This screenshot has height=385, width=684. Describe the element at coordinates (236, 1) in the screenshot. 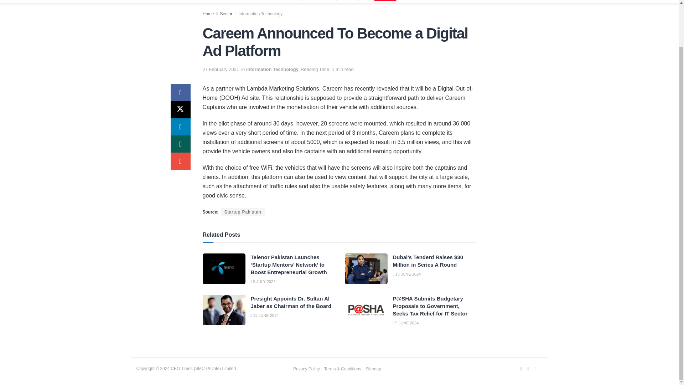

I see `Business News` at that location.